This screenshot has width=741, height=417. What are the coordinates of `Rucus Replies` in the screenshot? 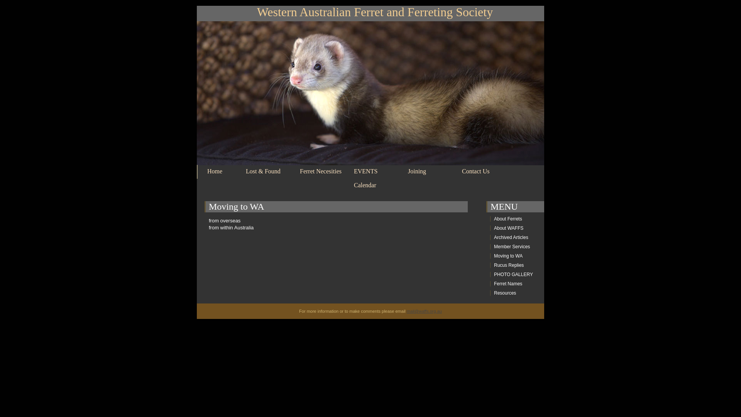 It's located at (509, 265).